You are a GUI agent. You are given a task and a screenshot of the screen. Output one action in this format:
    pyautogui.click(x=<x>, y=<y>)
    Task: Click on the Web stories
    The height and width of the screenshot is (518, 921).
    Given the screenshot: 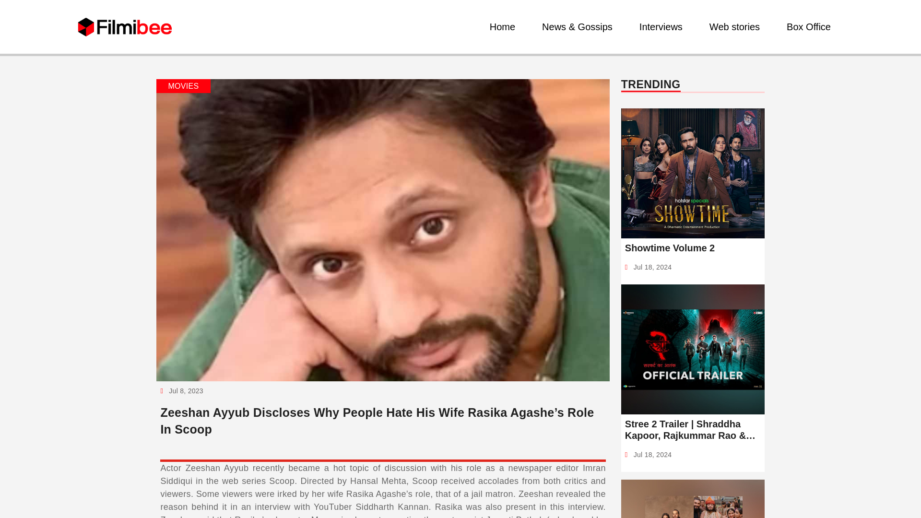 What is the action you would take?
    pyautogui.click(x=734, y=27)
    